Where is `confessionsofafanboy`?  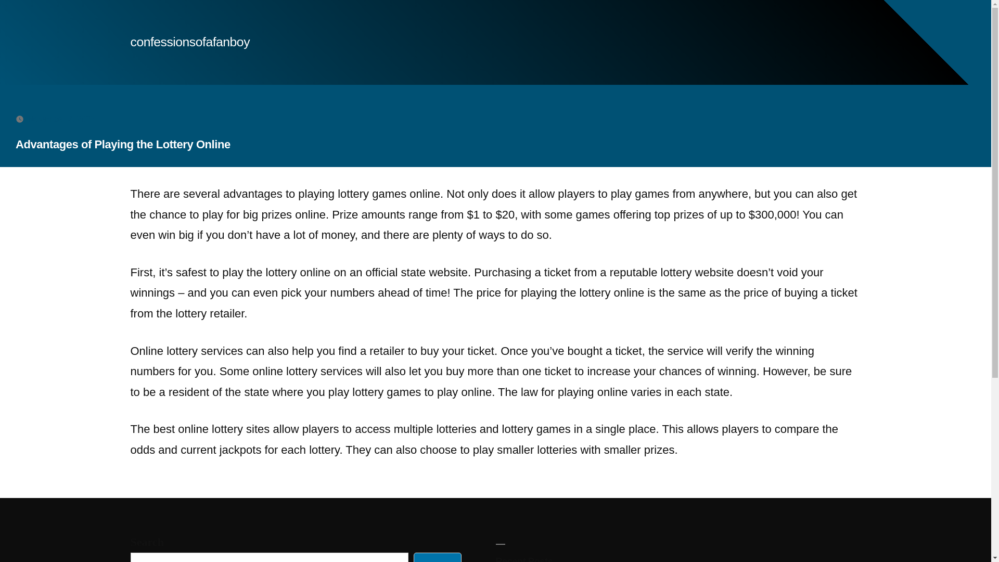 confessionsofafanboy is located at coordinates (189, 42).